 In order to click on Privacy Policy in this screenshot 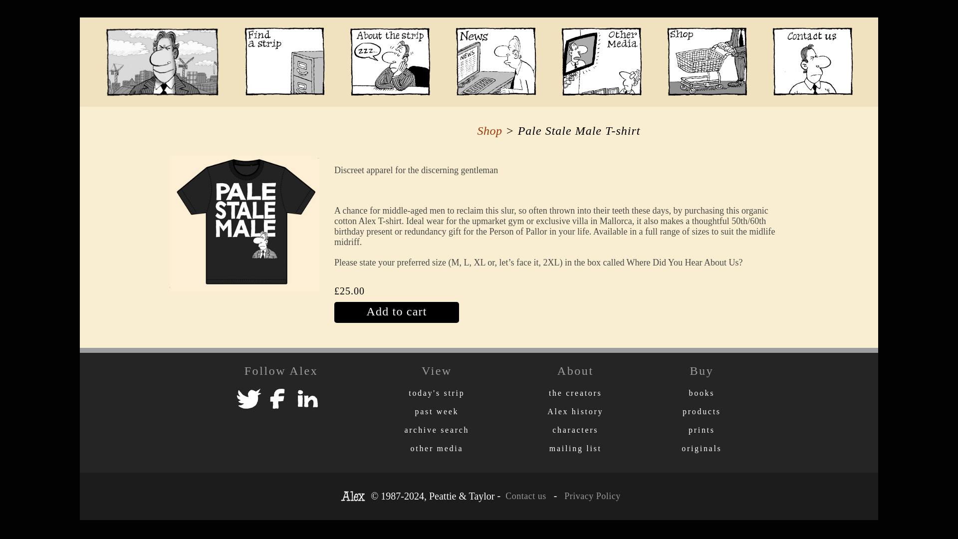, I will do `click(589, 496)`.